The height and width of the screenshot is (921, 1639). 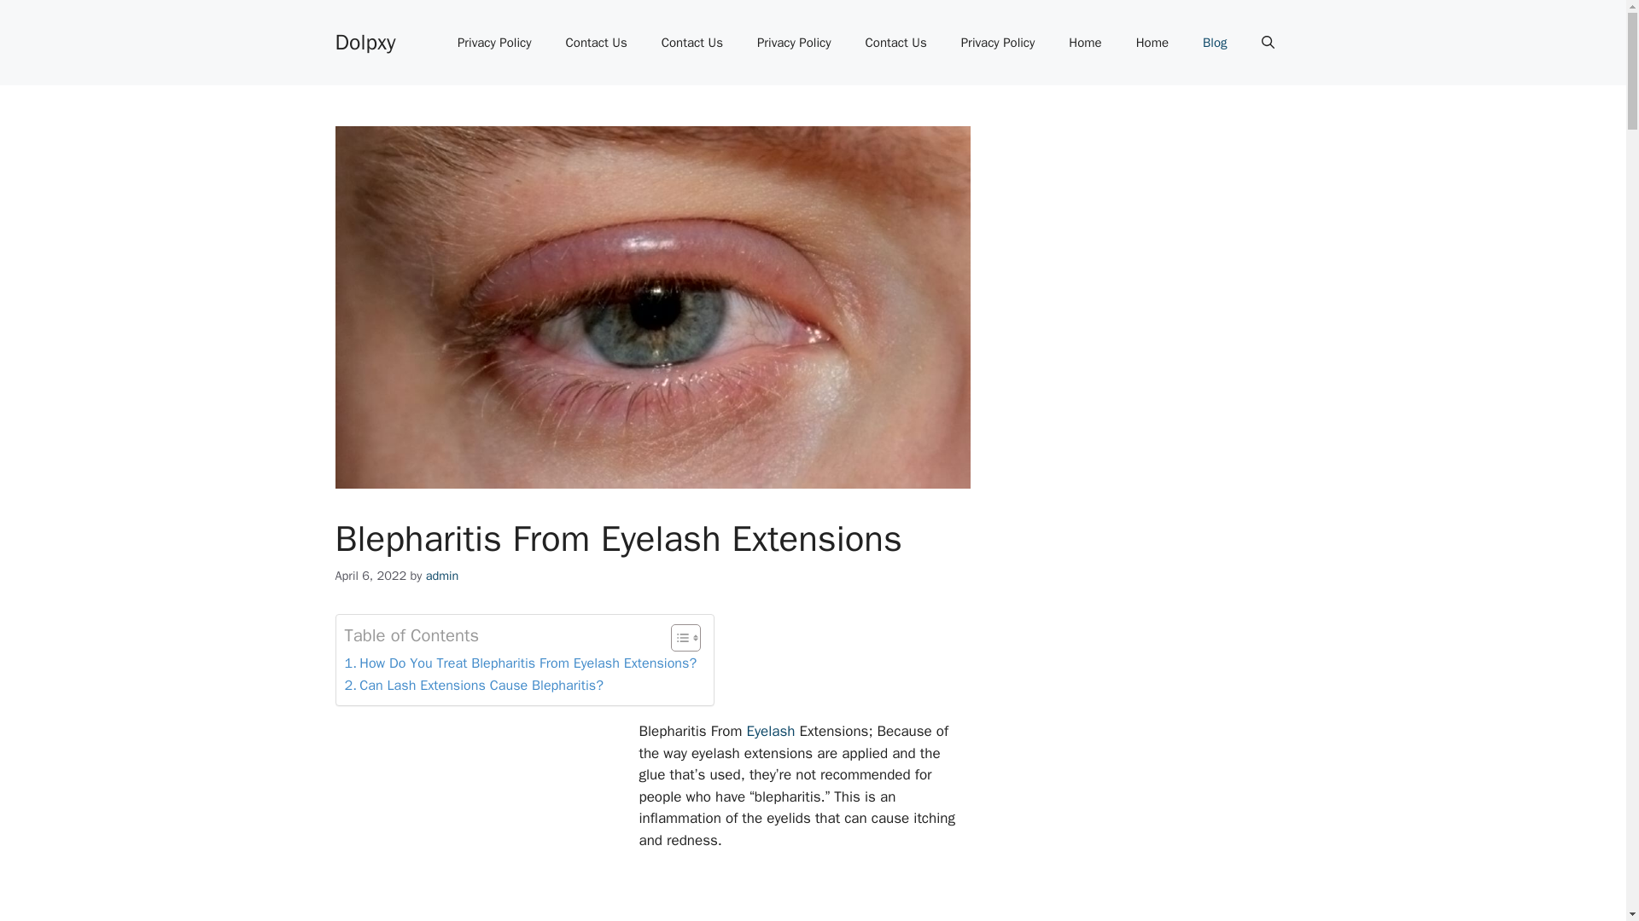 I want to click on Privacy Policy, so click(x=794, y=43).